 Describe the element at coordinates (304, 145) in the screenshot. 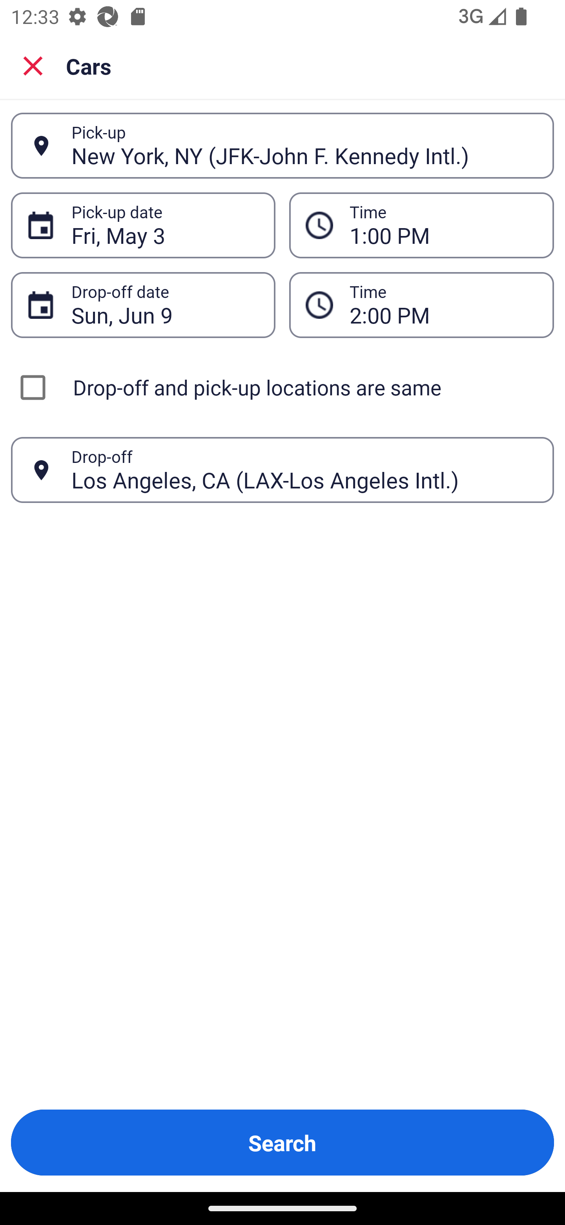

I see `New York, NY (JFK-John F. Kennedy Intl.)` at that location.